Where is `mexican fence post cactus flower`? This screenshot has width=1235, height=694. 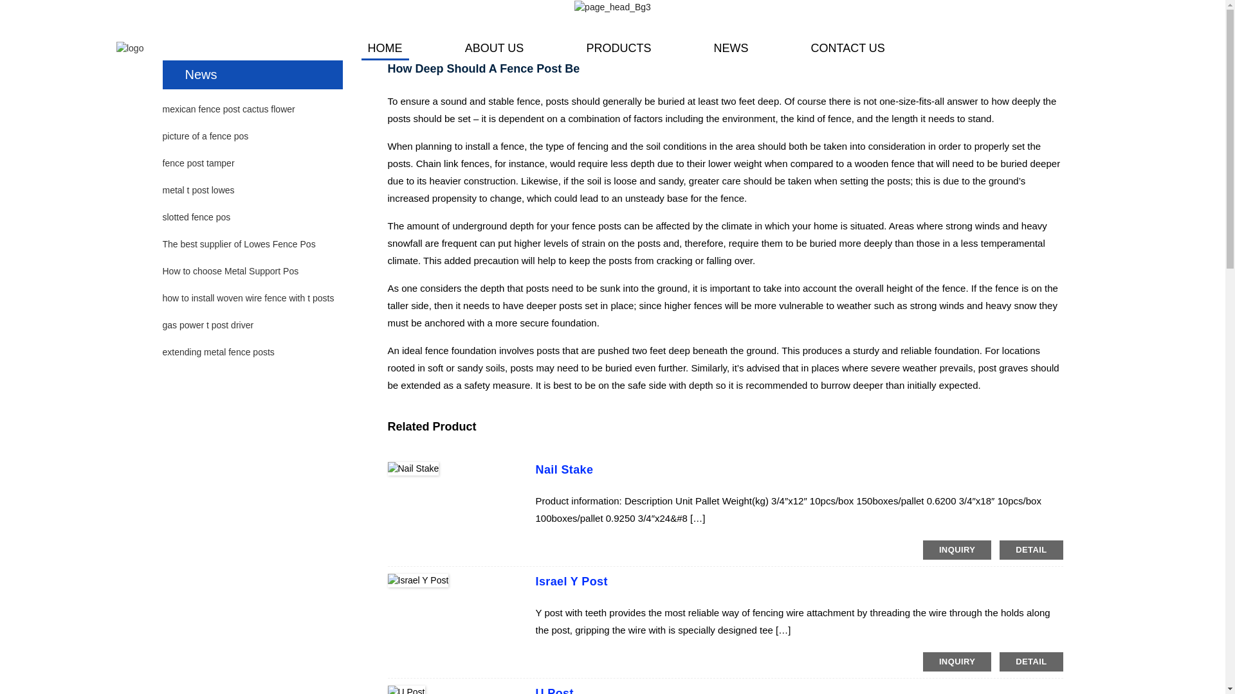 mexican fence post cactus flower is located at coordinates (228, 109).